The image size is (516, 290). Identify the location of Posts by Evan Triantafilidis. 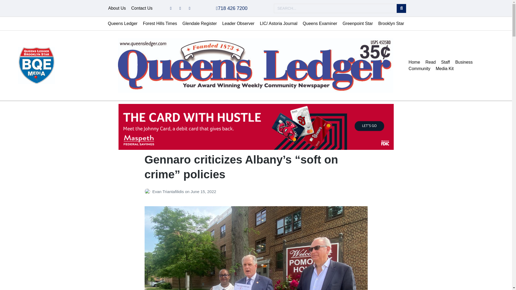
(148, 192).